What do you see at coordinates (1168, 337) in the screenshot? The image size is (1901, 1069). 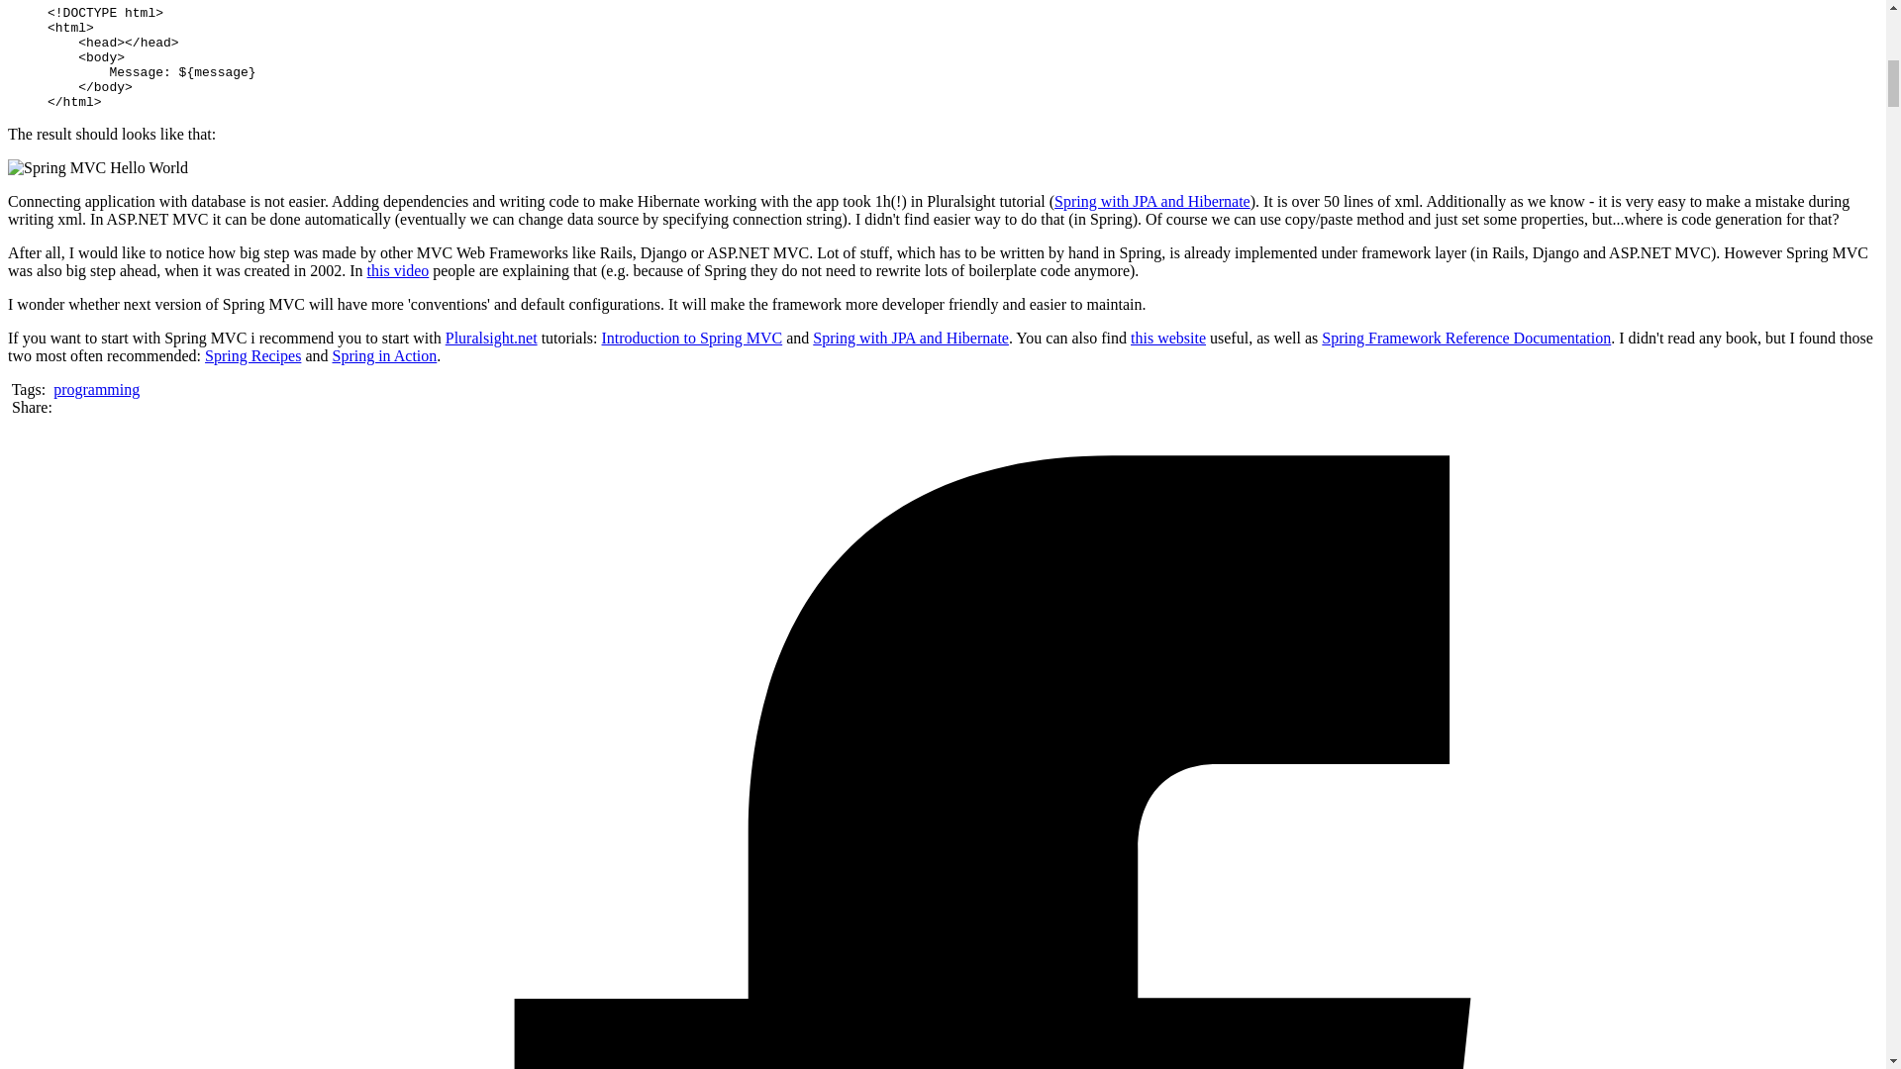 I see `this website` at bounding box center [1168, 337].